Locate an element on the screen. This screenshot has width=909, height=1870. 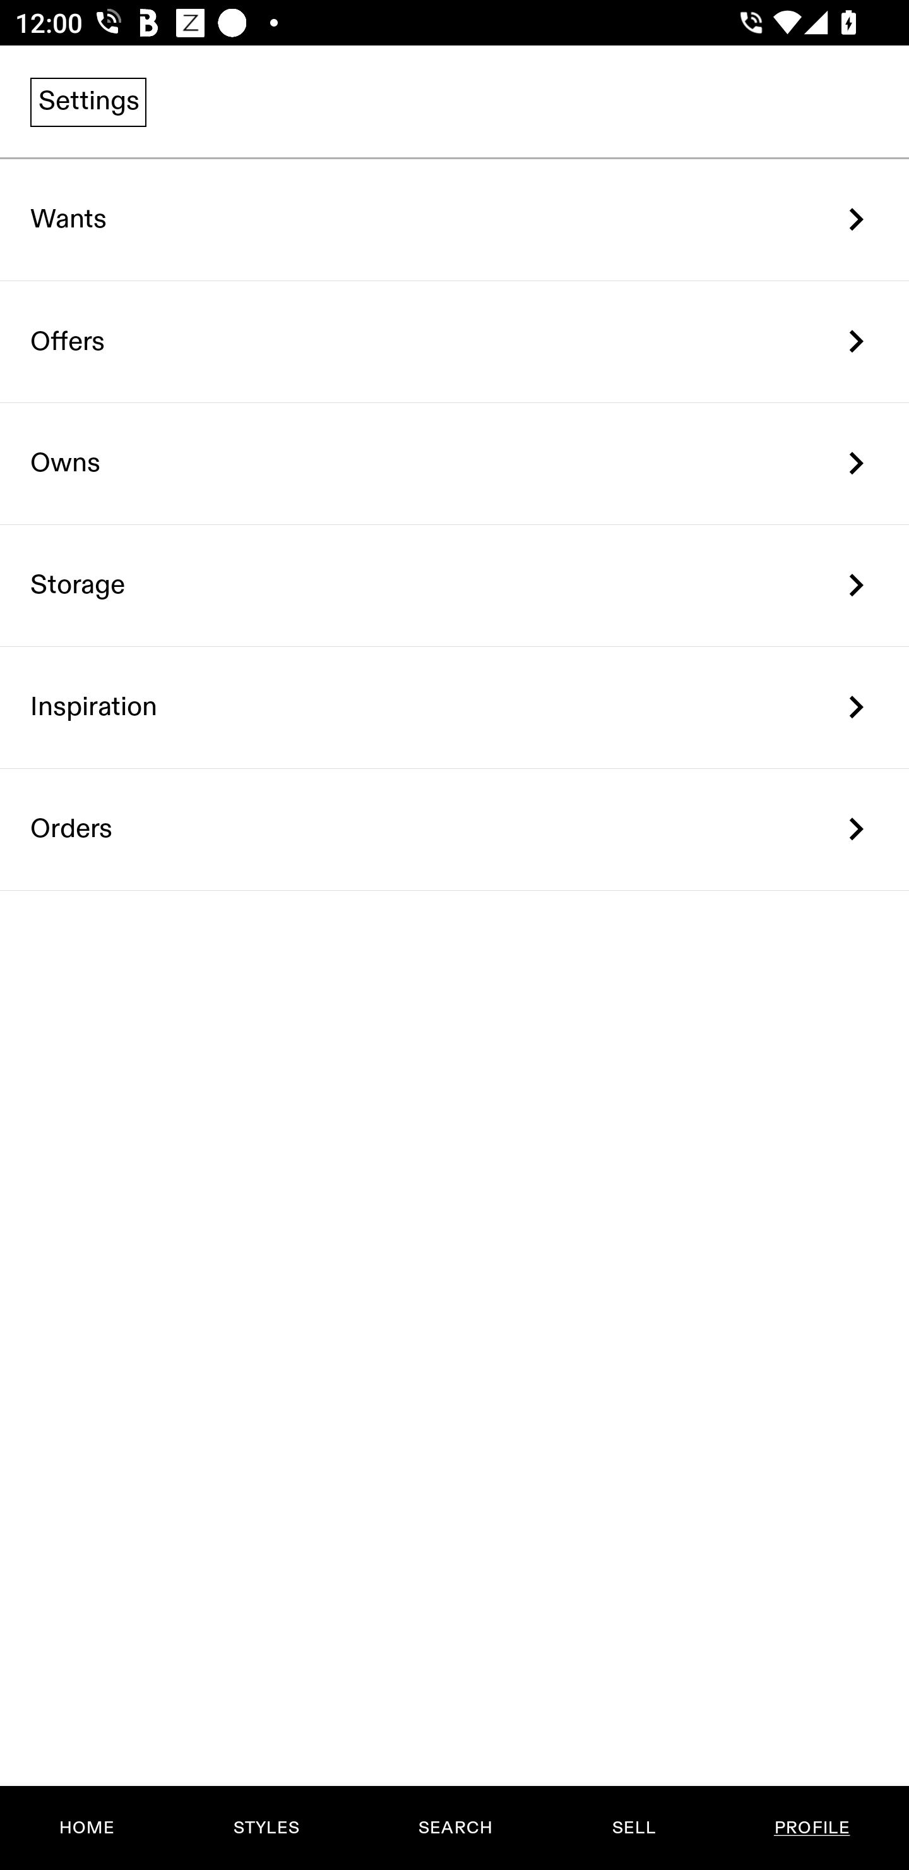
Orders is located at coordinates (454, 829).